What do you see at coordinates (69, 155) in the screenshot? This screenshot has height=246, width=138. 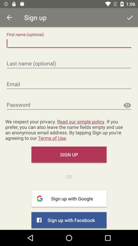 I see `click on sign up` at bounding box center [69, 155].